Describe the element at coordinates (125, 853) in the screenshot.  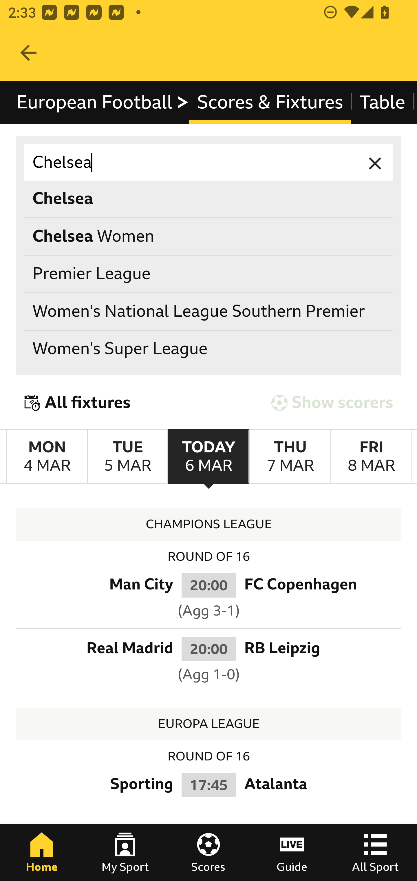
I see `My Sport` at that location.